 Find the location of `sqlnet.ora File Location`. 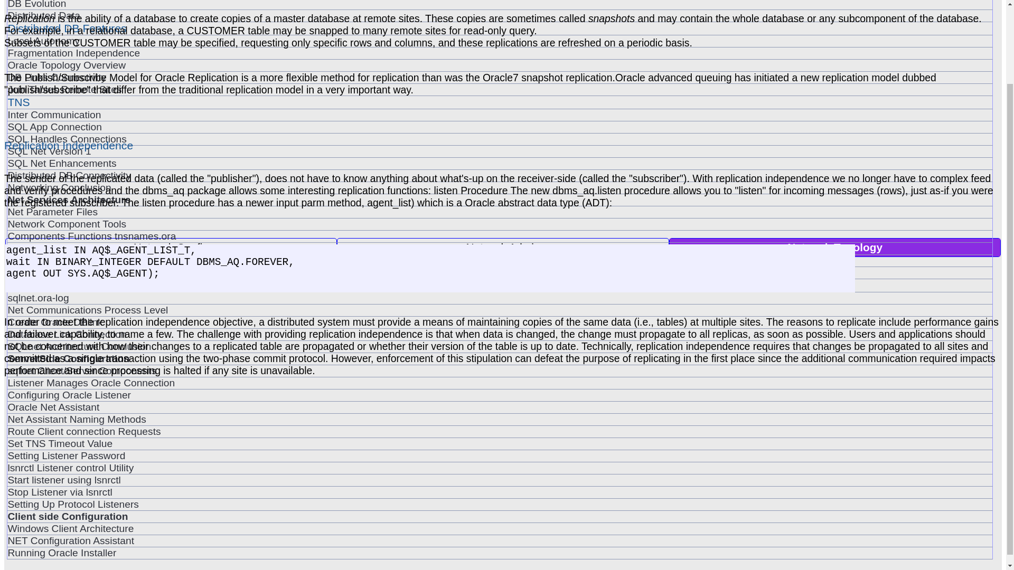

sqlnet.ora File Location is located at coordinates (499, 273).